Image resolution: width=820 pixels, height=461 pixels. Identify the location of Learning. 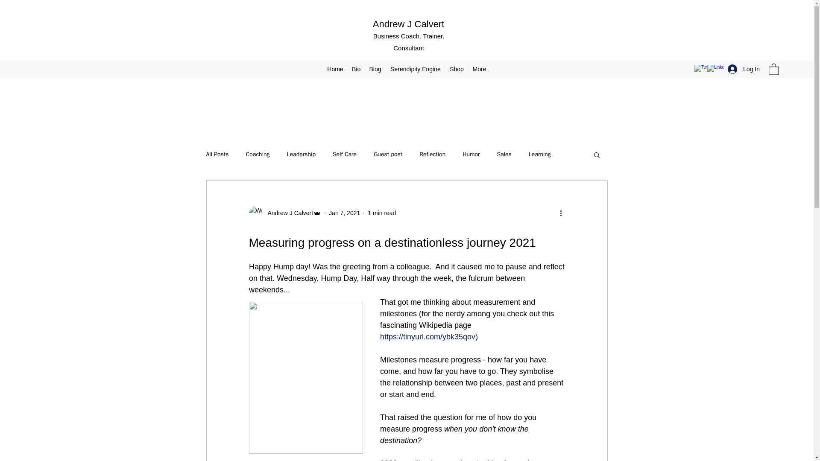
(540, 155).